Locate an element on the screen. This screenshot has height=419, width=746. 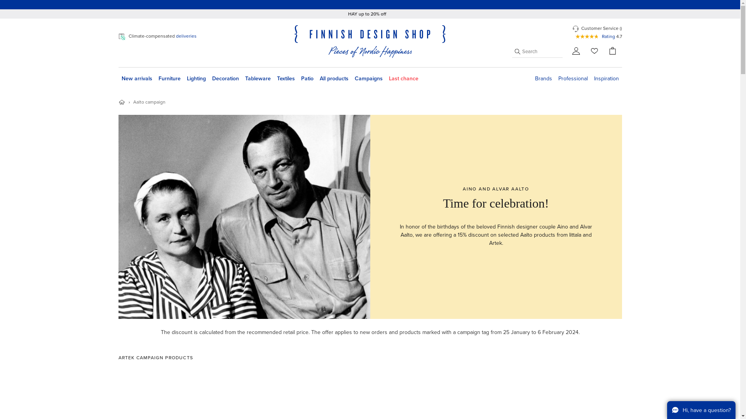
Cart is located at coordinates (612, 50).